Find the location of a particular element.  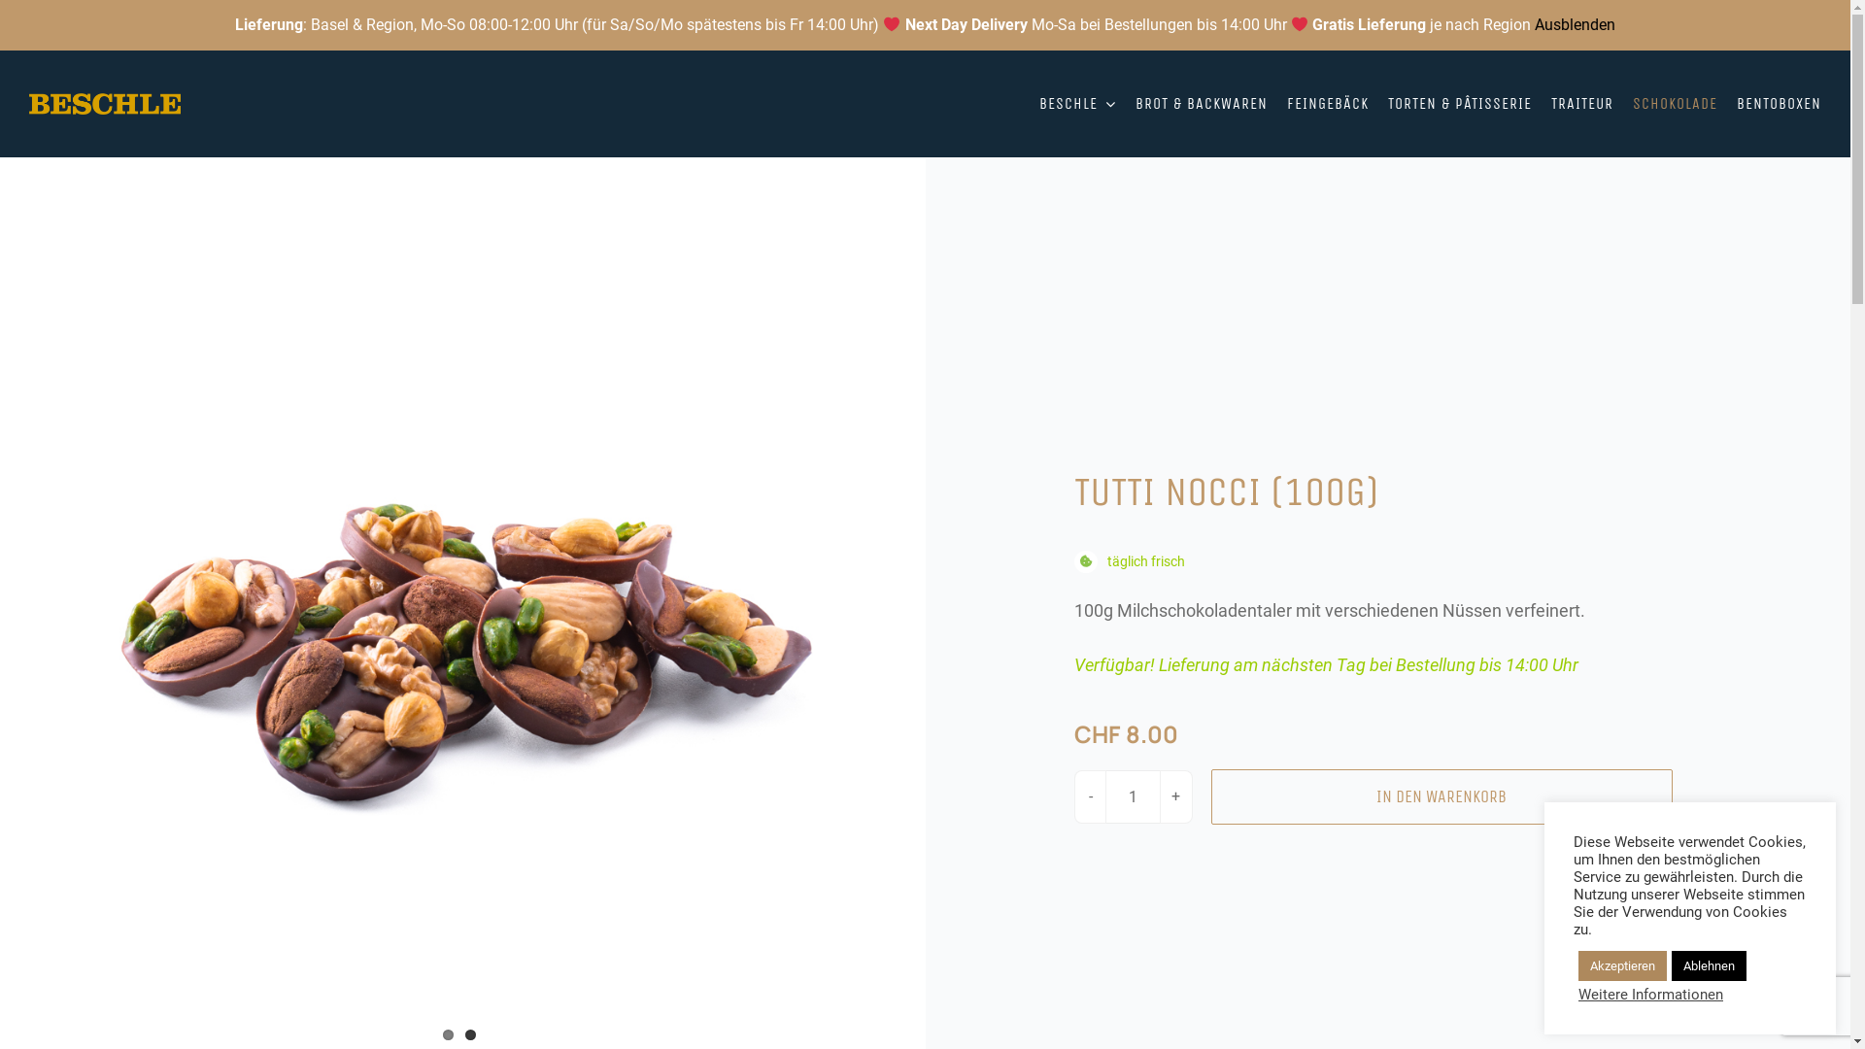

Weitere Informationen is located at coordinates (1651, 995).